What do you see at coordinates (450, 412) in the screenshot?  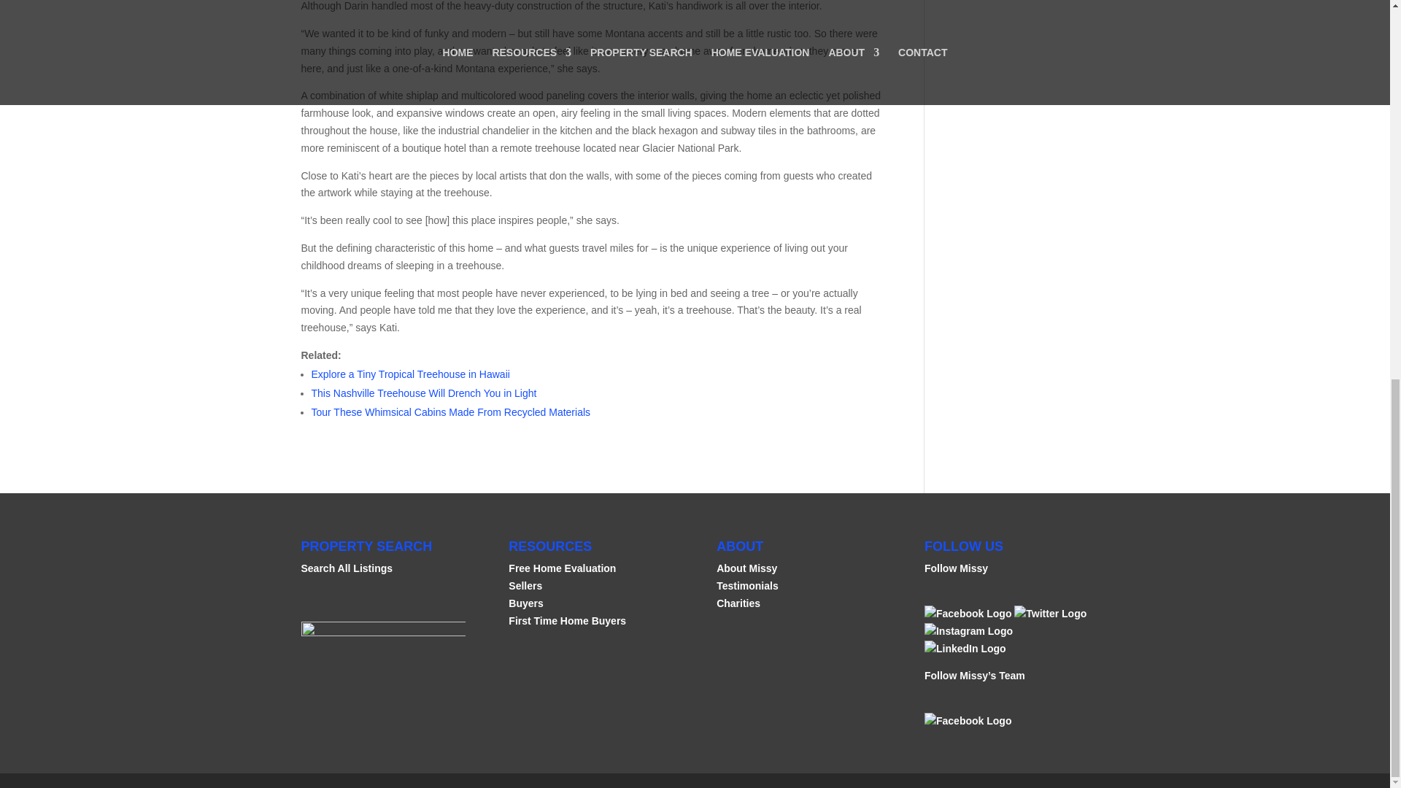 I see `Tour These Whimsical Cabins Made From Recycled Materials` at bounding box center [450, 412].